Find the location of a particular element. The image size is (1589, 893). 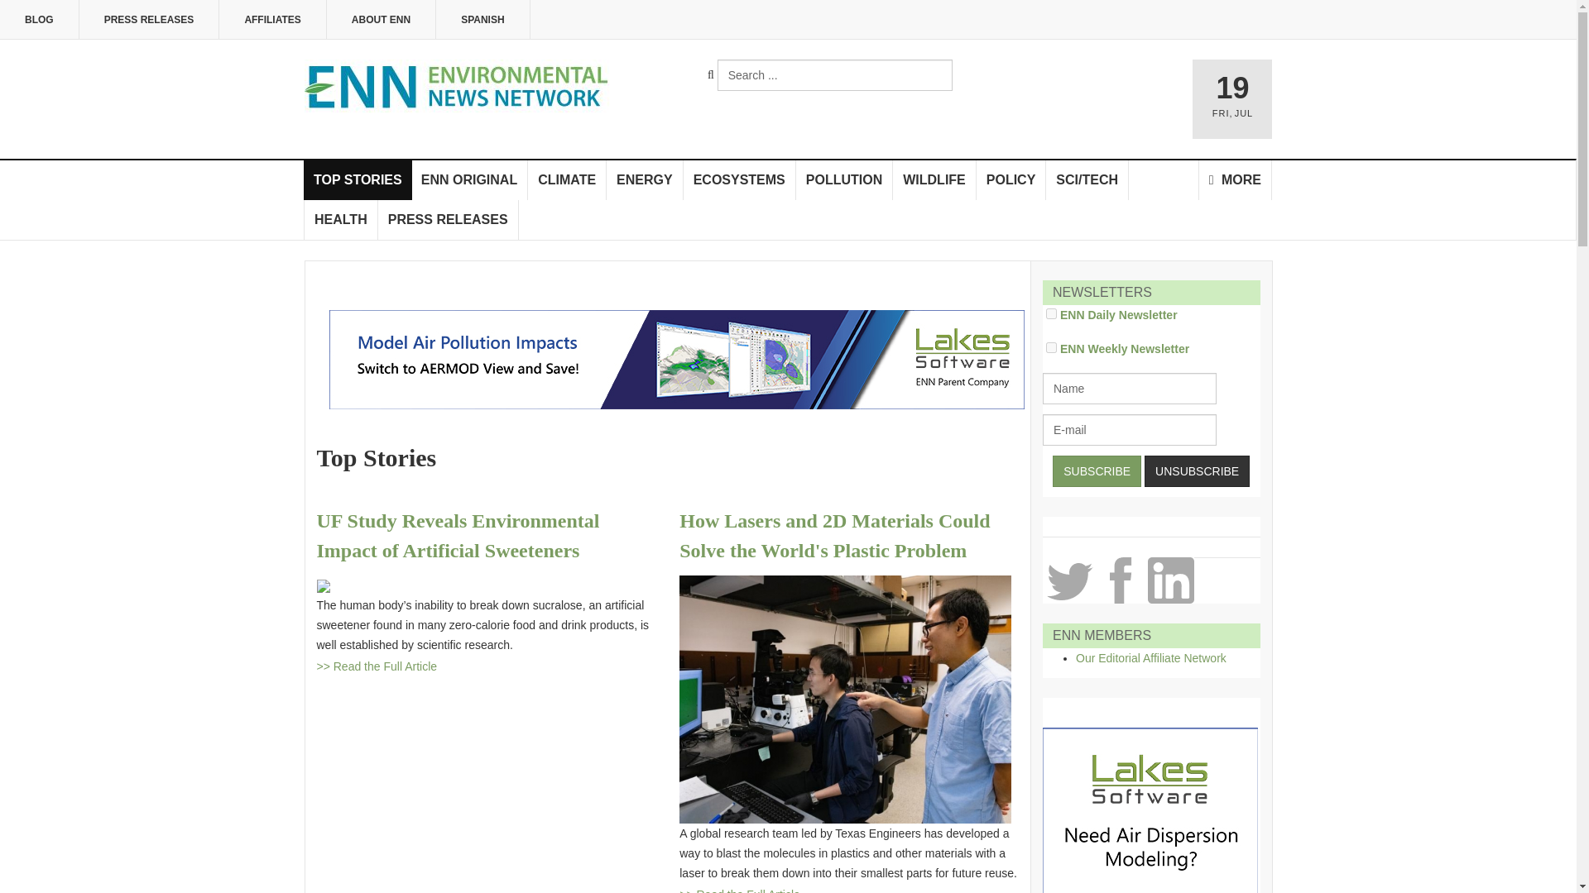

CLIMATE is located at coordinates (567, 180).